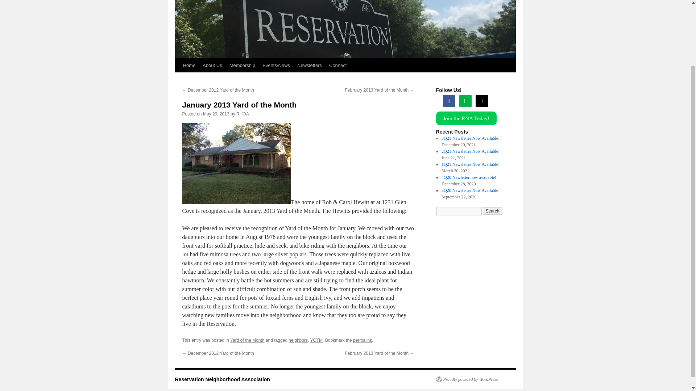  I want to click on neighbors, so click(298, 340).